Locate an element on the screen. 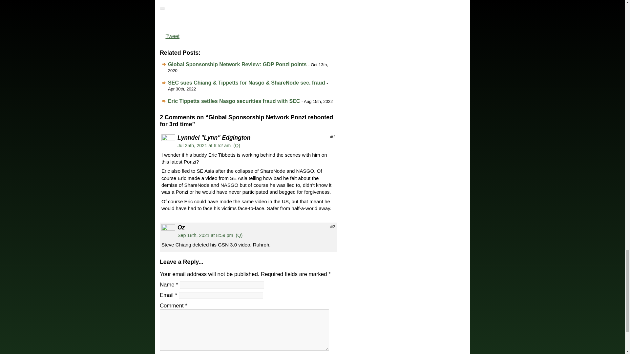 The height and width of the screenshot is (354, 630). Jul 25th, 2021 at 6:52 am is located at coordinates (204, 146).